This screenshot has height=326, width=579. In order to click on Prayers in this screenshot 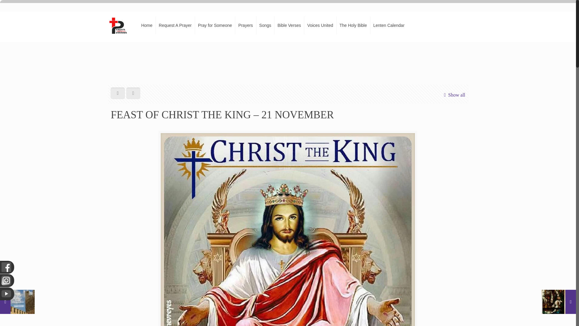, I will do `click(245, 25)`.